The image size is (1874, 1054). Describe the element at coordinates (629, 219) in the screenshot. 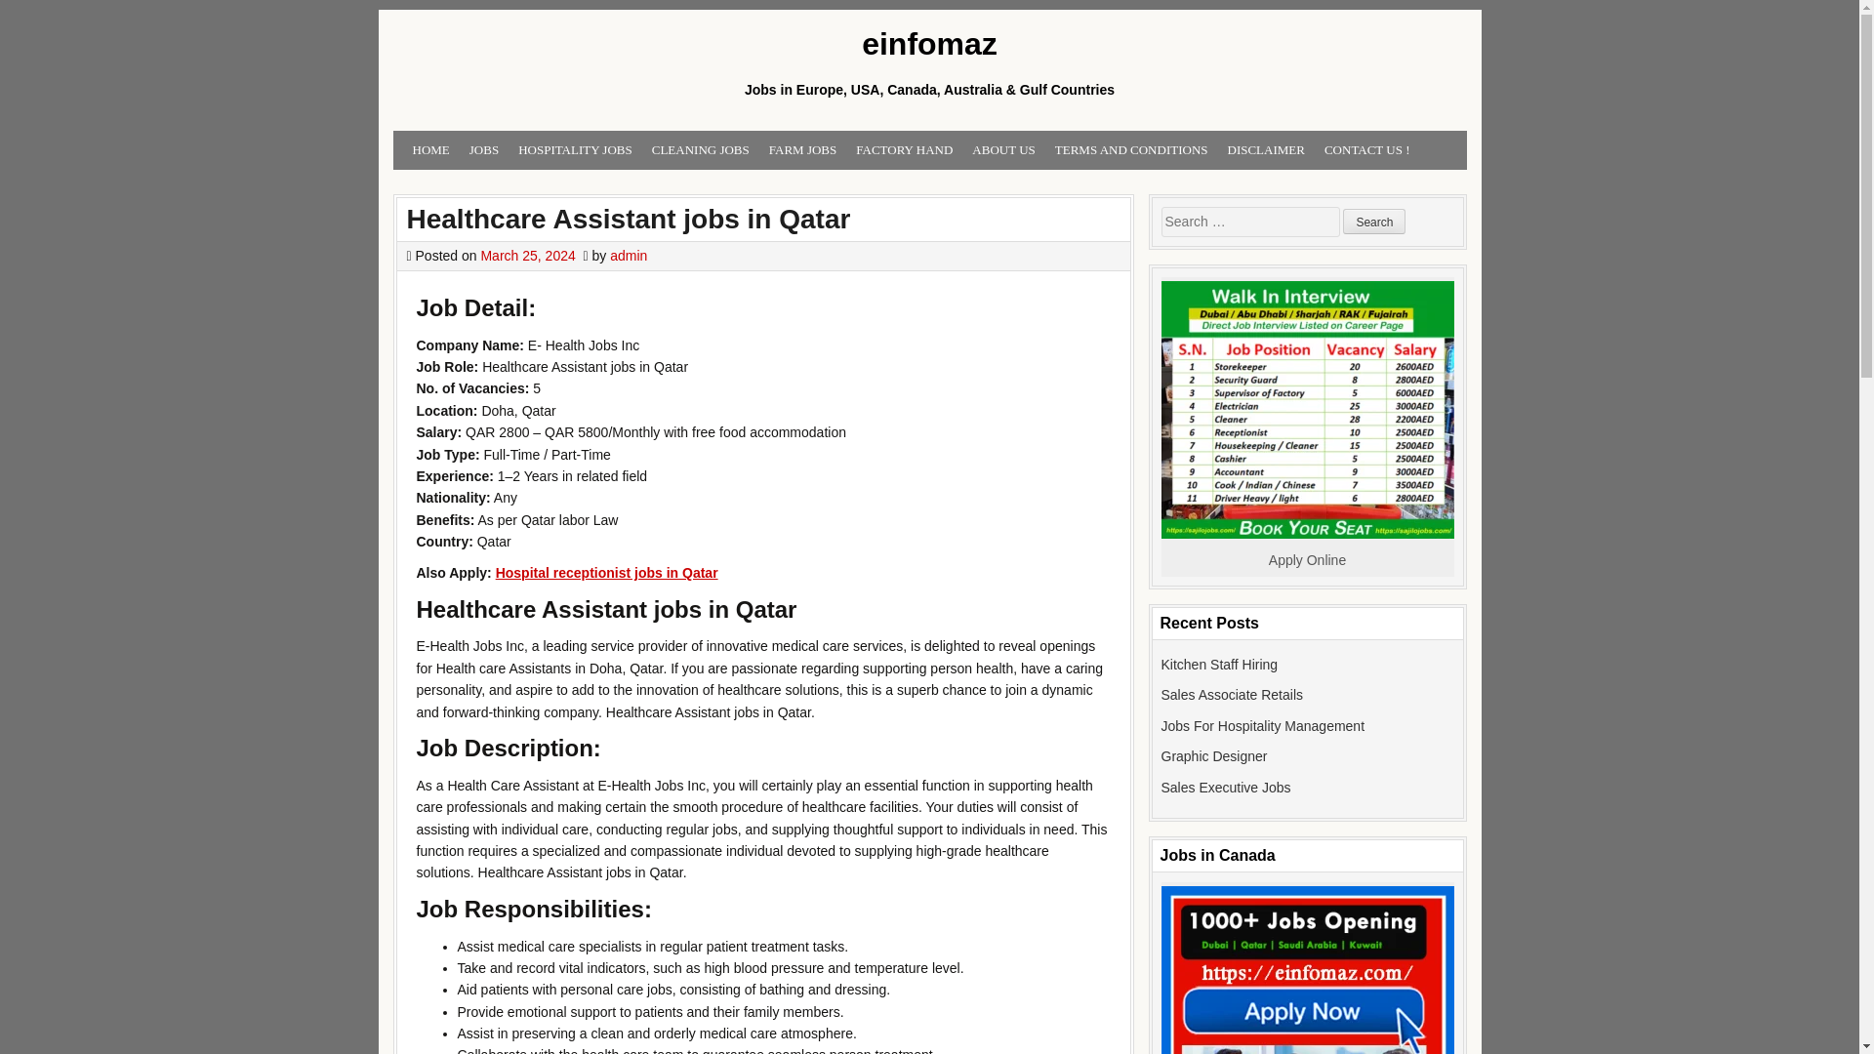

I see `Healthcare Assistant jobs in Qatar` at that location.